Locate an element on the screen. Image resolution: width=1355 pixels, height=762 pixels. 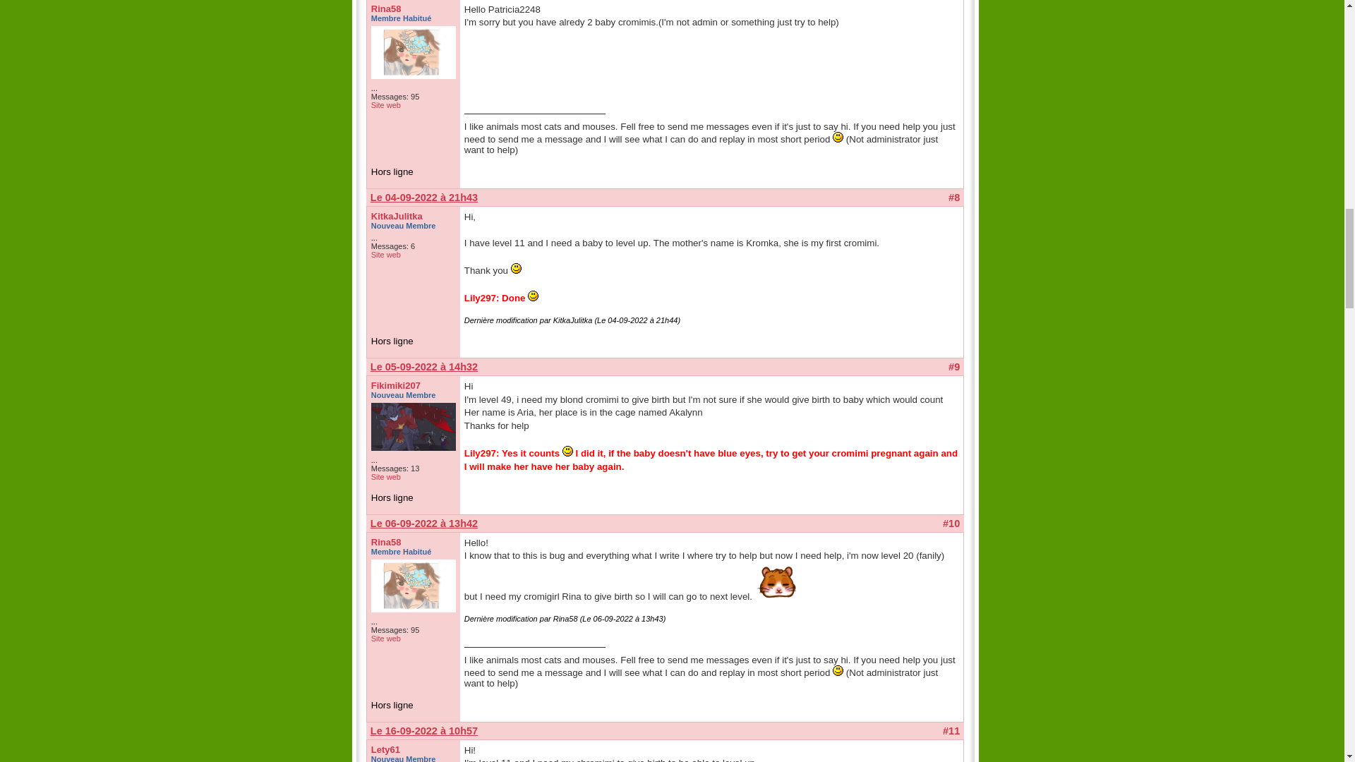
Site web is located at coordinates (386, 476).